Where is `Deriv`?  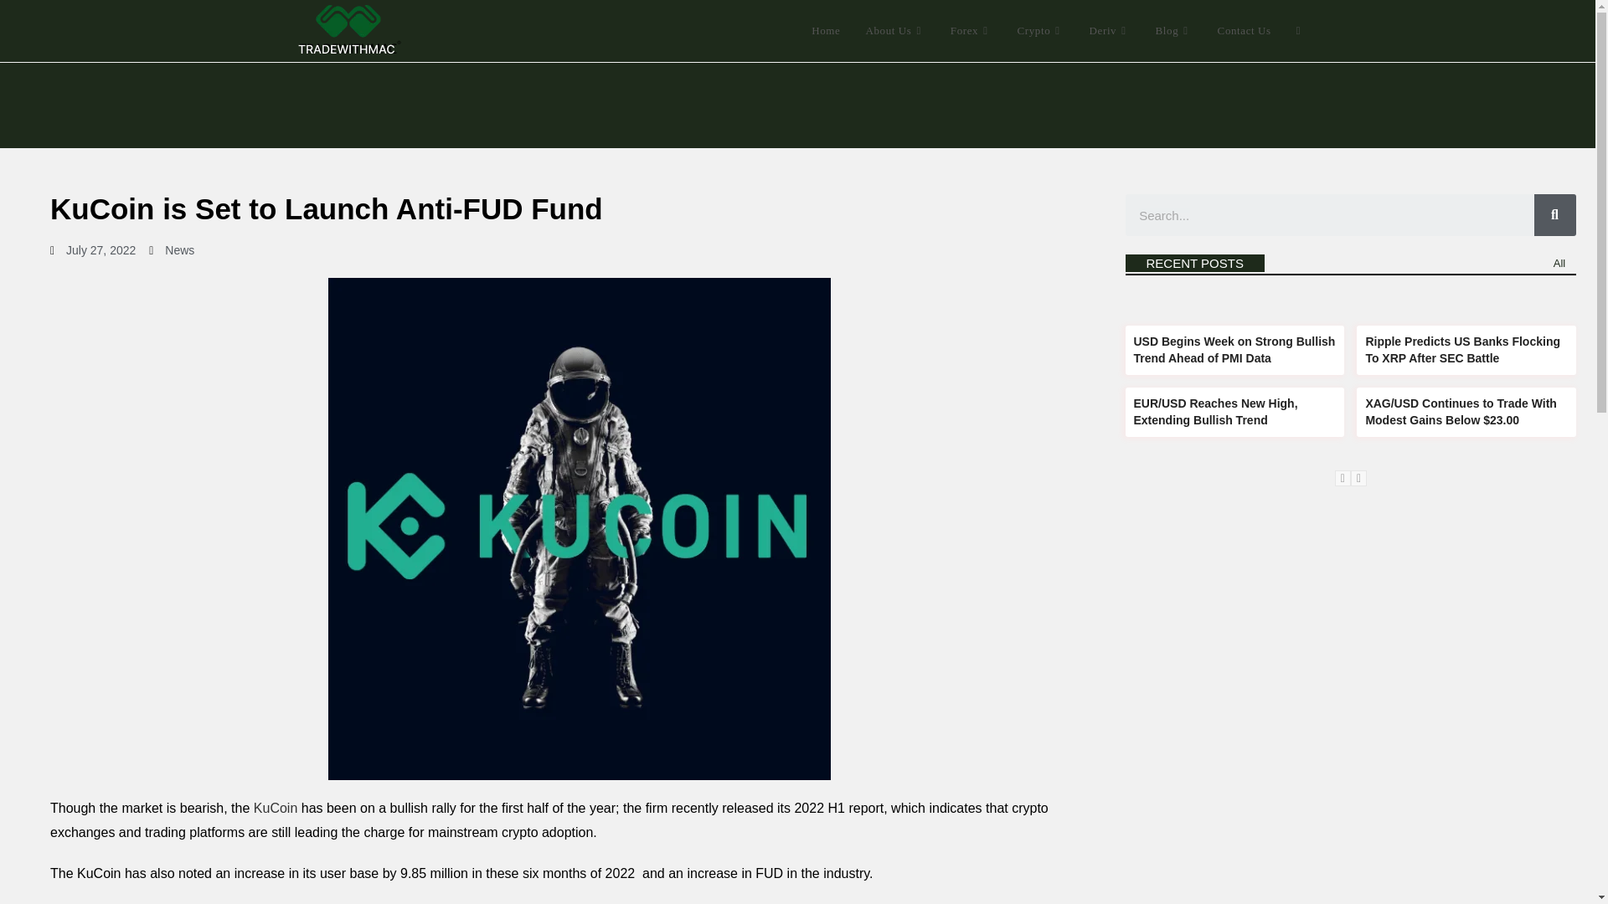
Deriv is located at coordinates (1111, 31).